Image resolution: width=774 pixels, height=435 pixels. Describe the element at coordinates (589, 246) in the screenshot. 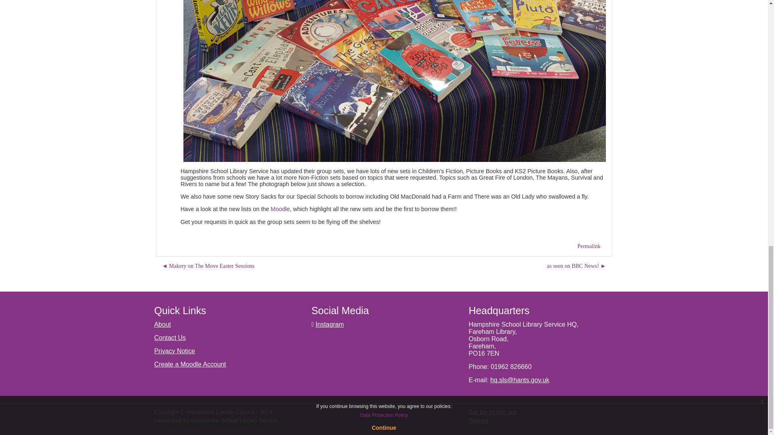

I see `Permanent link to this post` at that location.